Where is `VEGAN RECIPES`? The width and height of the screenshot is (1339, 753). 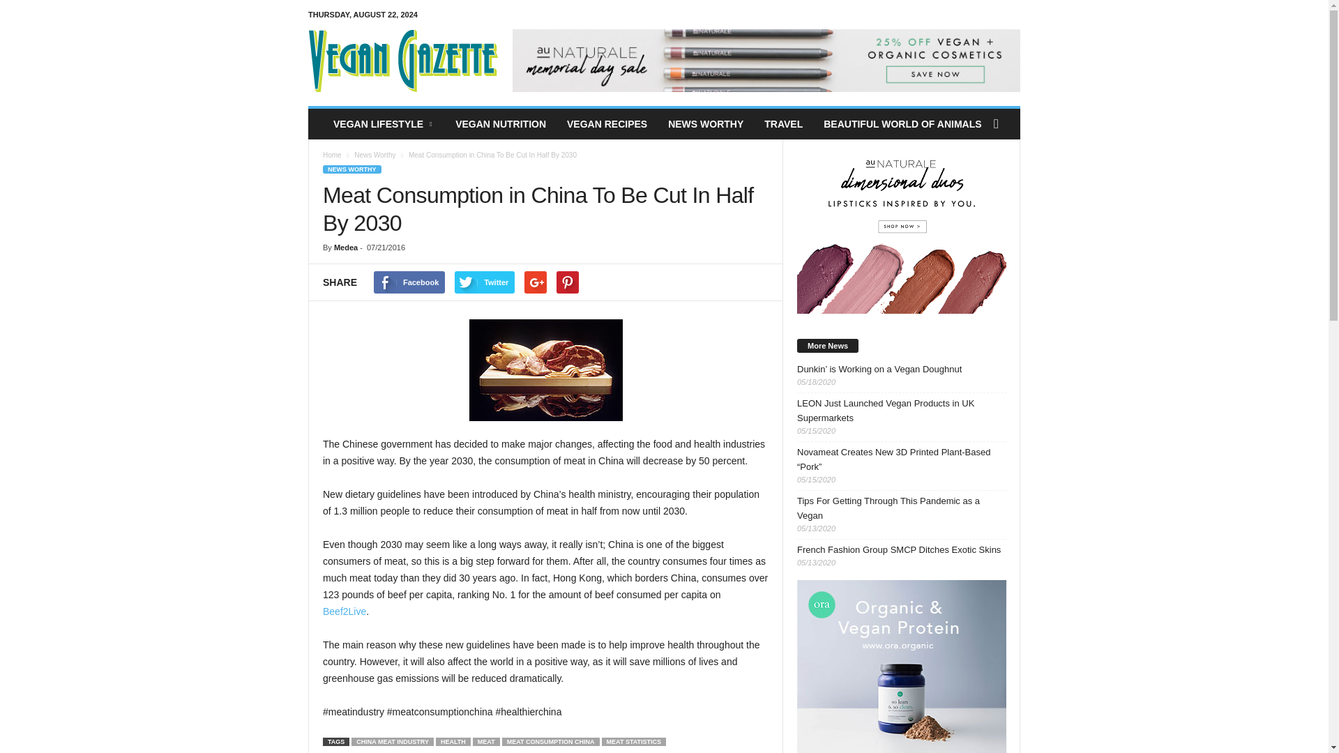 VEGAN RECIPES is located at coordinates (607, 123).